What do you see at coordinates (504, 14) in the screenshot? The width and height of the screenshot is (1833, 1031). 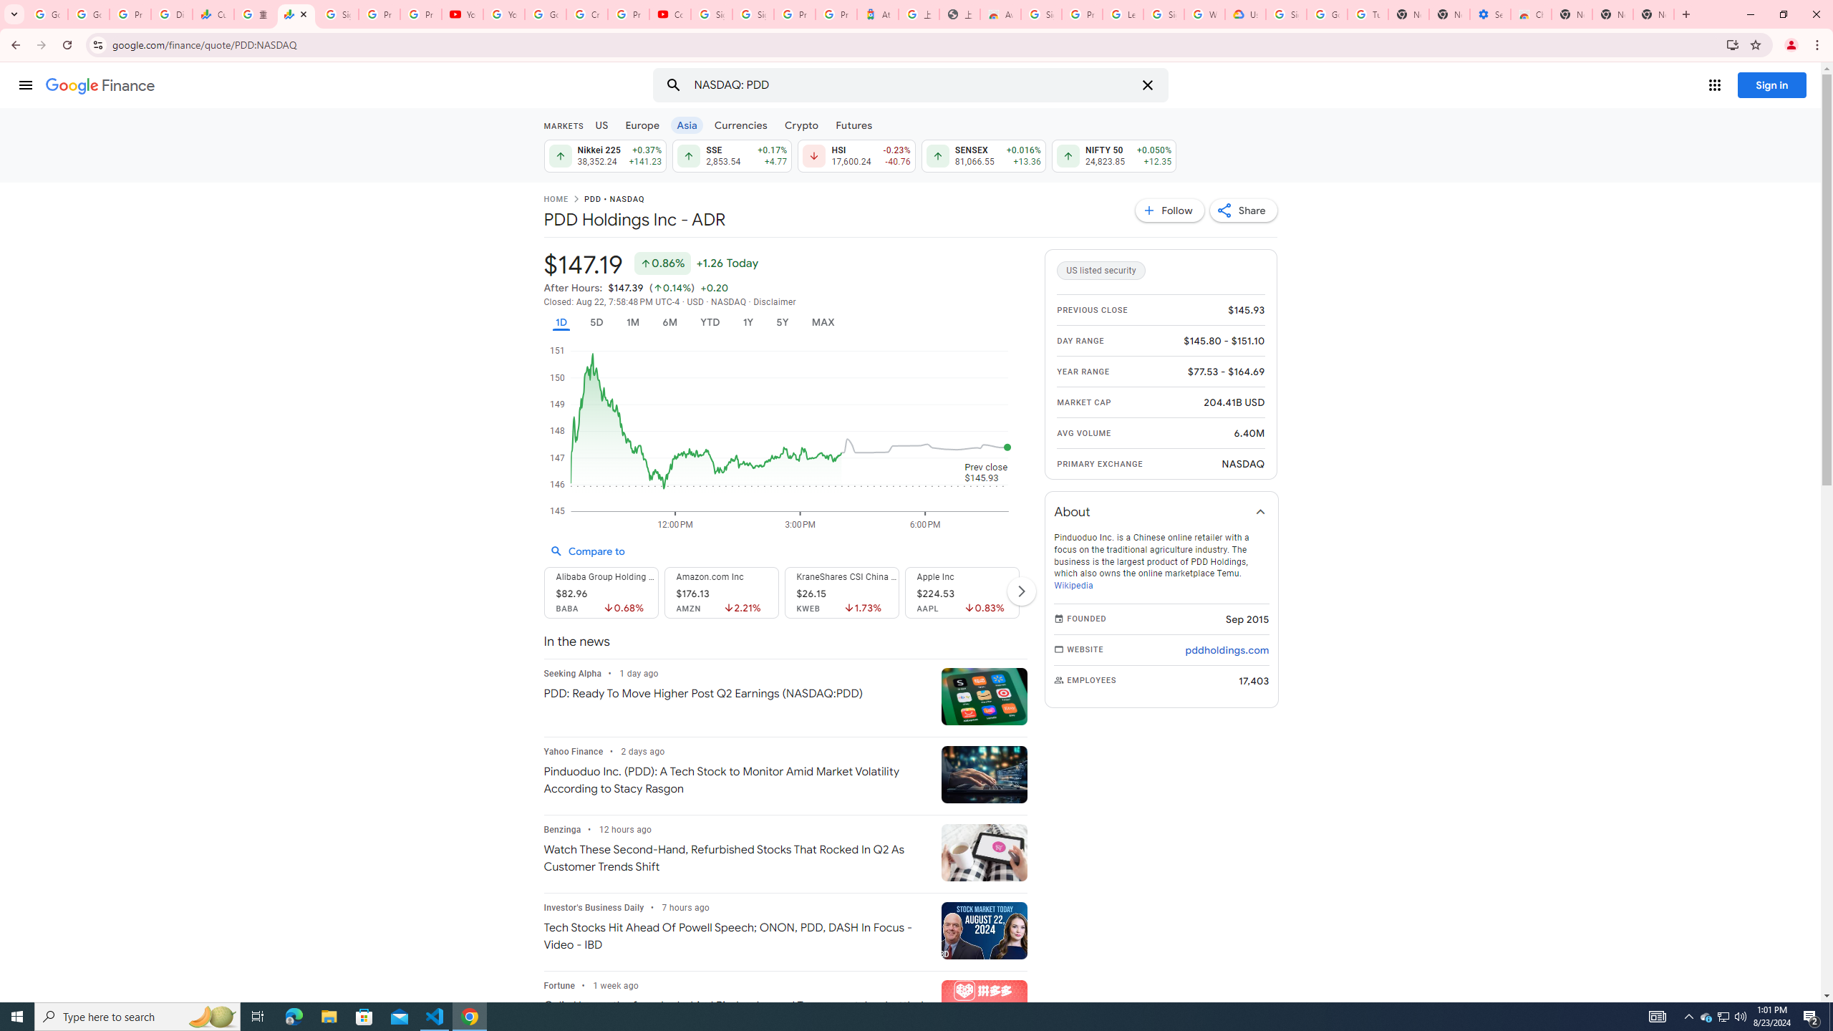 I see `YouTube` at bounding box center [504, 14].